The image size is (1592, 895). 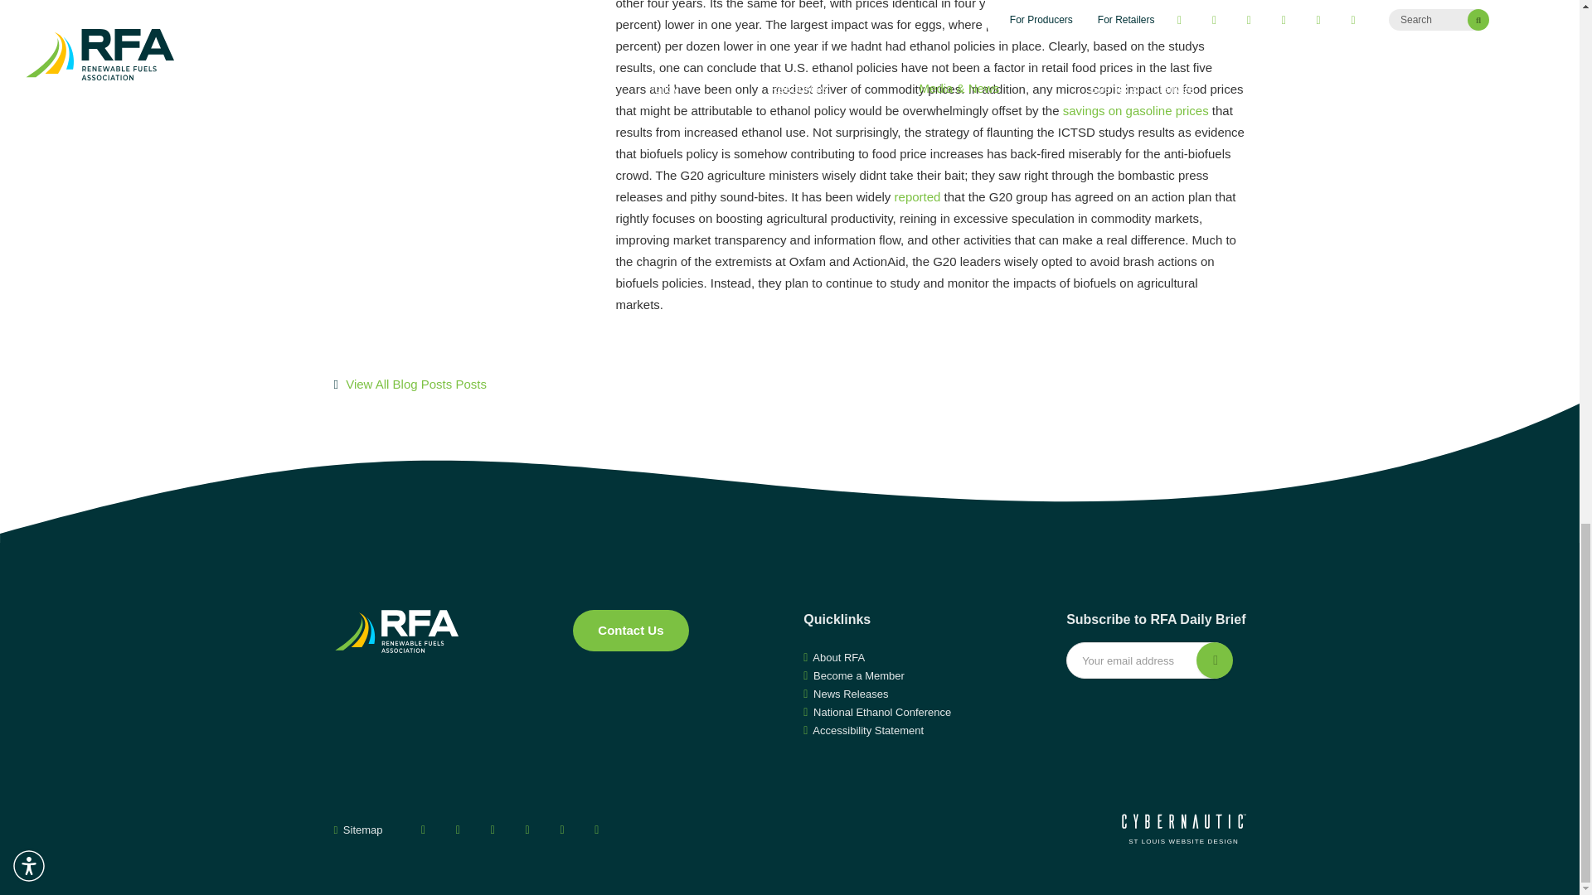 I want to click on Instagram, so click(x=527, y=830).